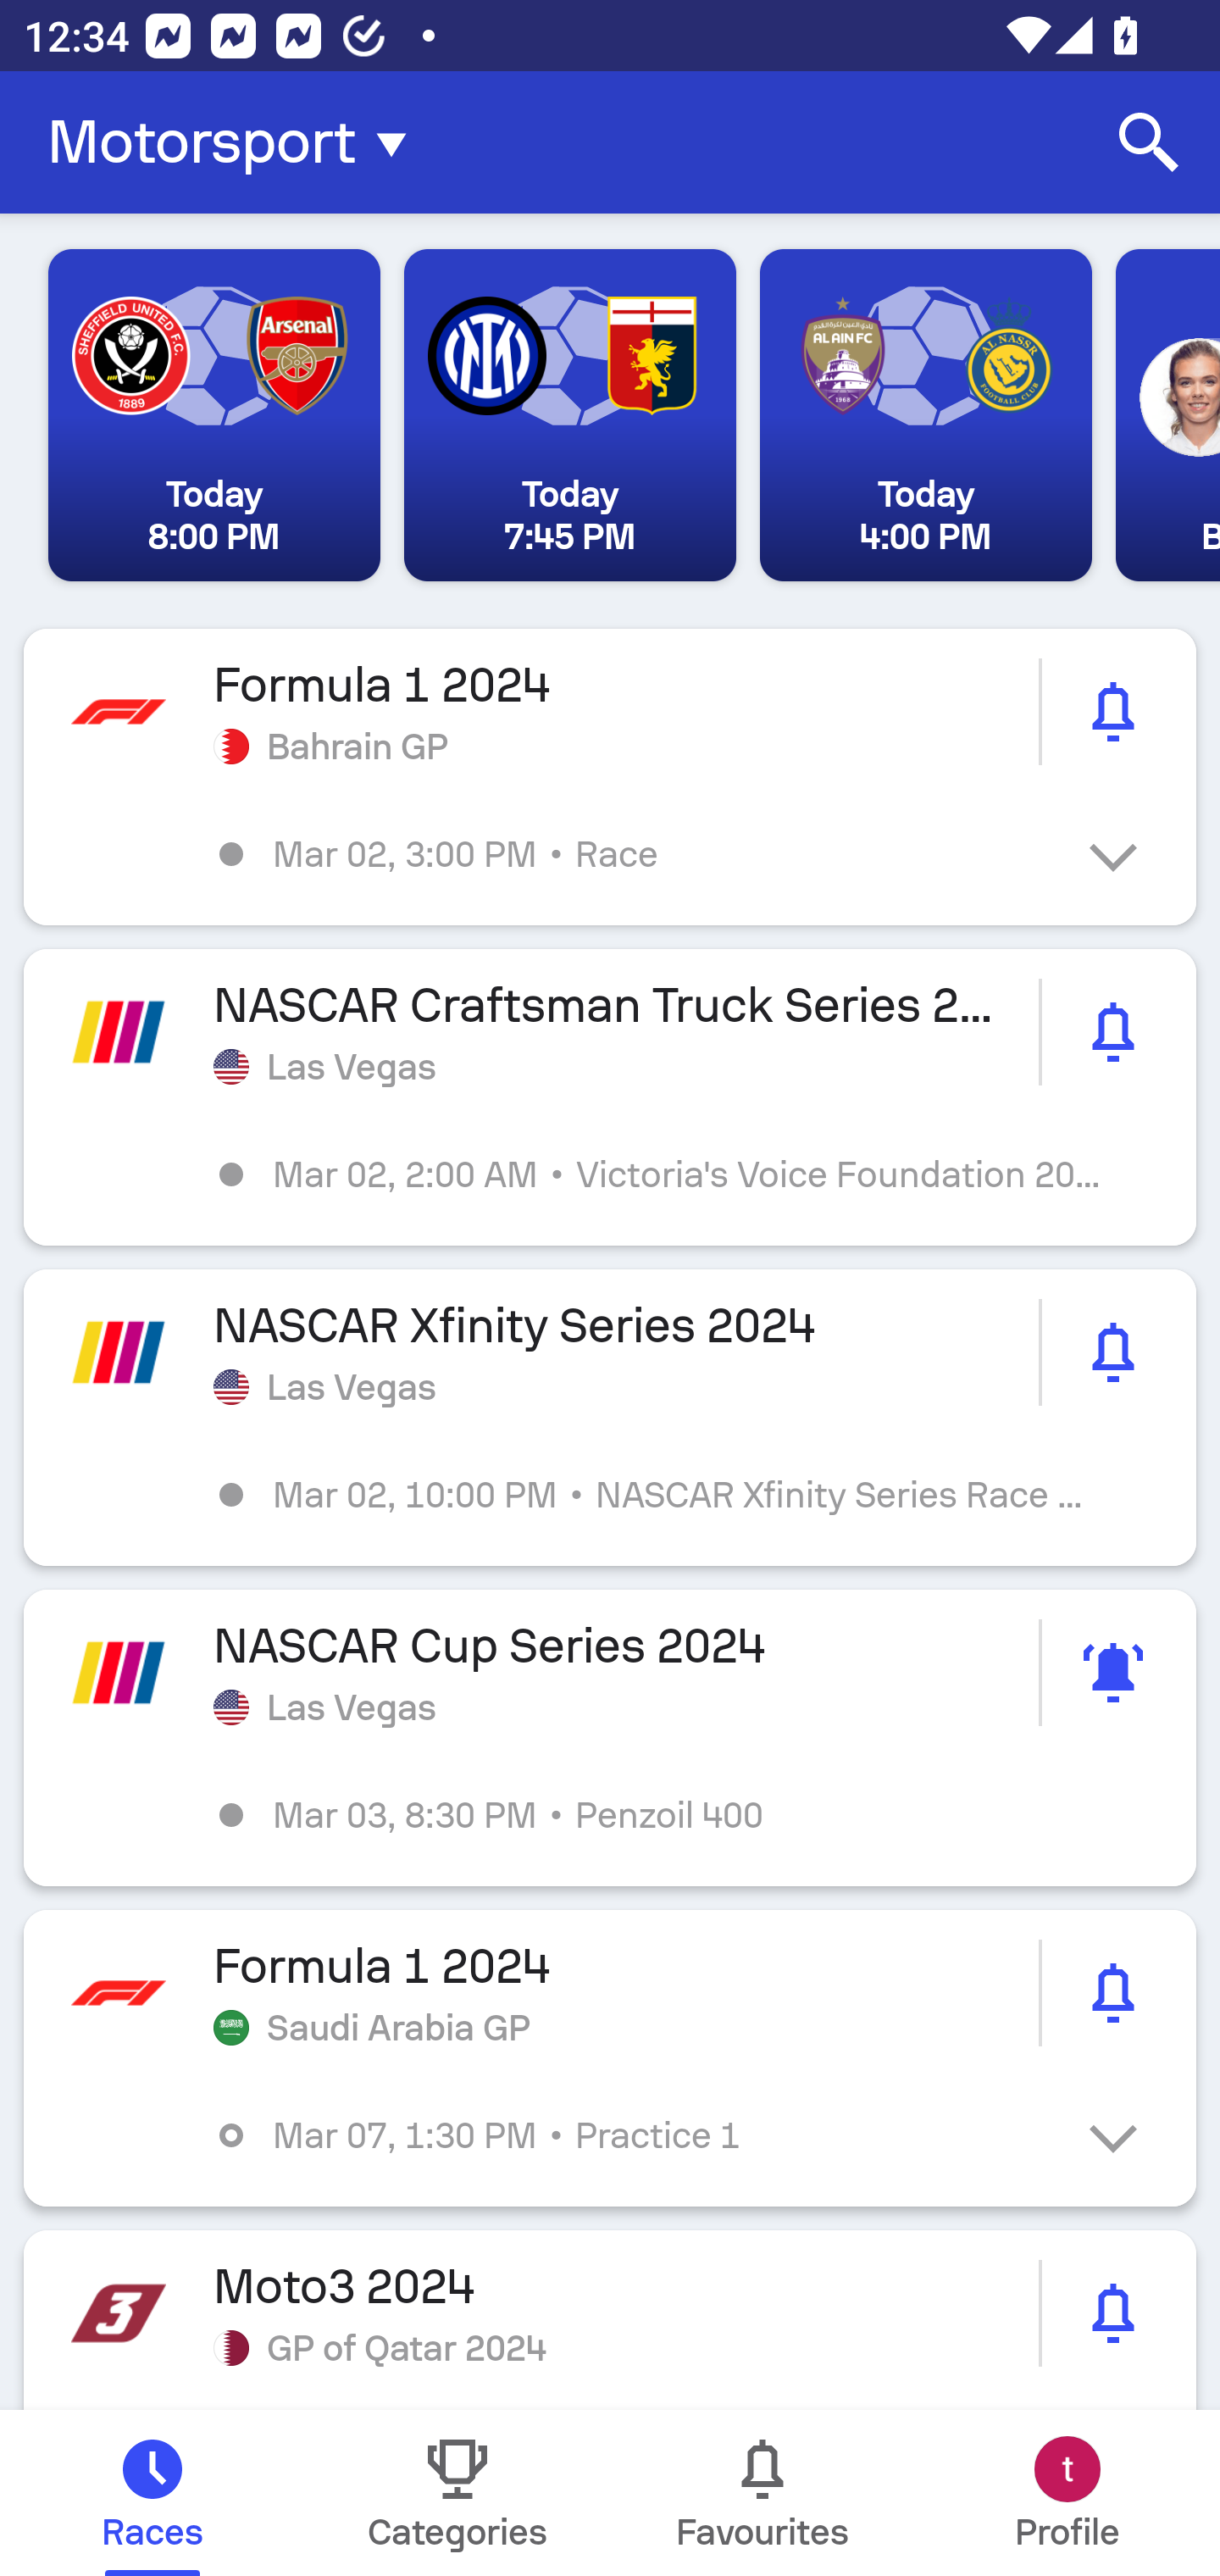 Image resolution: width=1220 pixels, height=2576 pixels. Describe the element at coordinates (610, 2320) in the screenshot. I see `Moto3 2024 GP of Qatar 2024 picture` at that location.